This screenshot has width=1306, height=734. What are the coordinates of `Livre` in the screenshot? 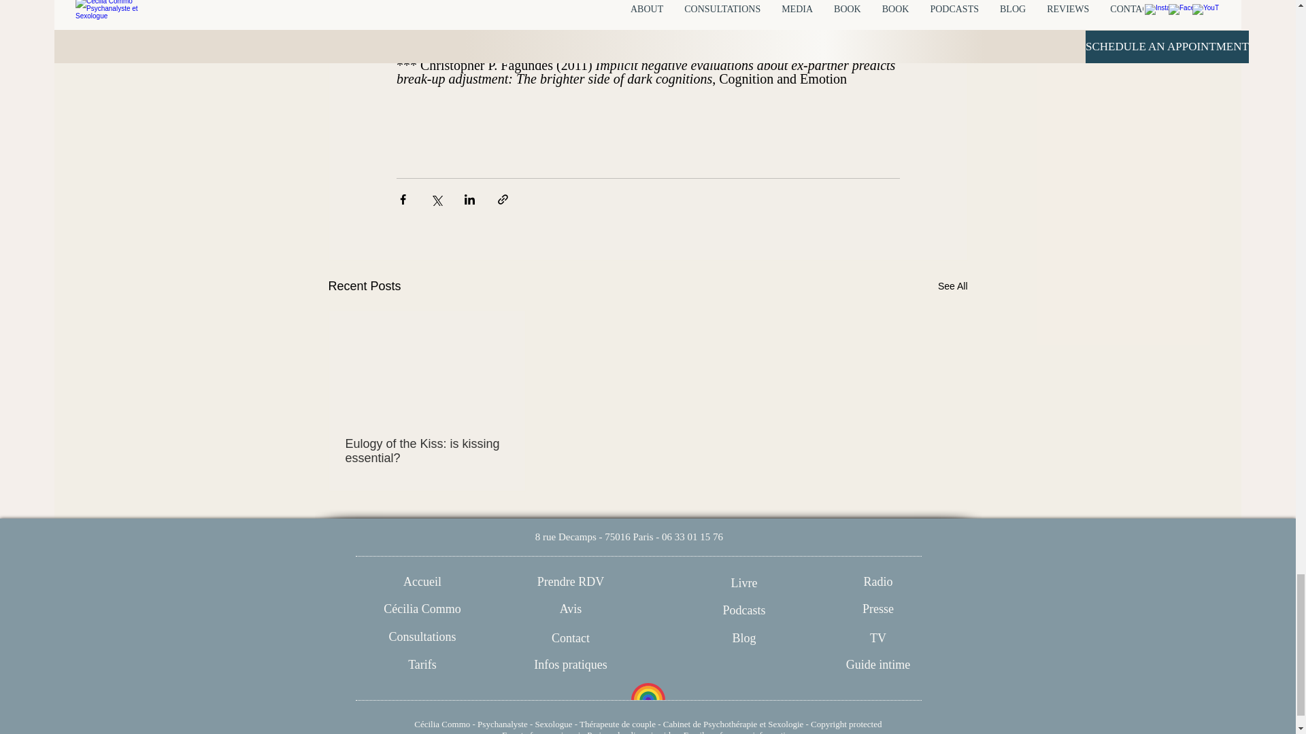 It's located at (743, 583).